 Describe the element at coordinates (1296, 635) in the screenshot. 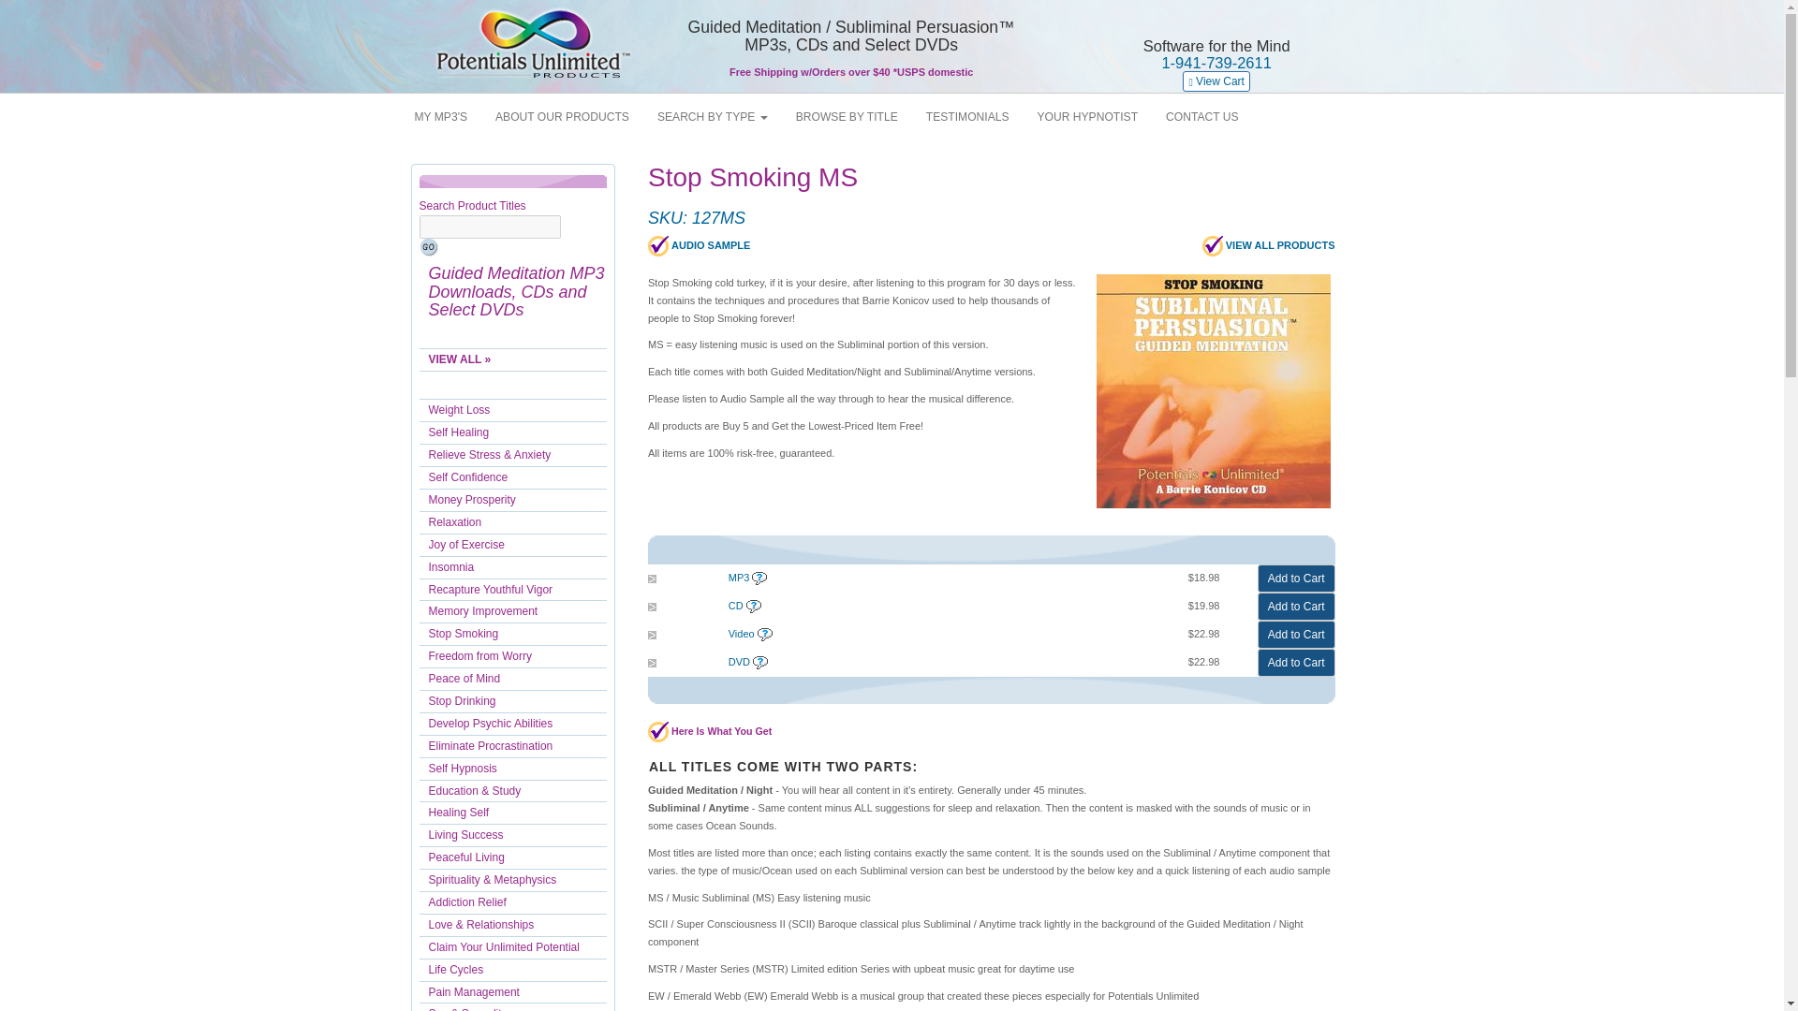

I see `Add to Cart` at that location.